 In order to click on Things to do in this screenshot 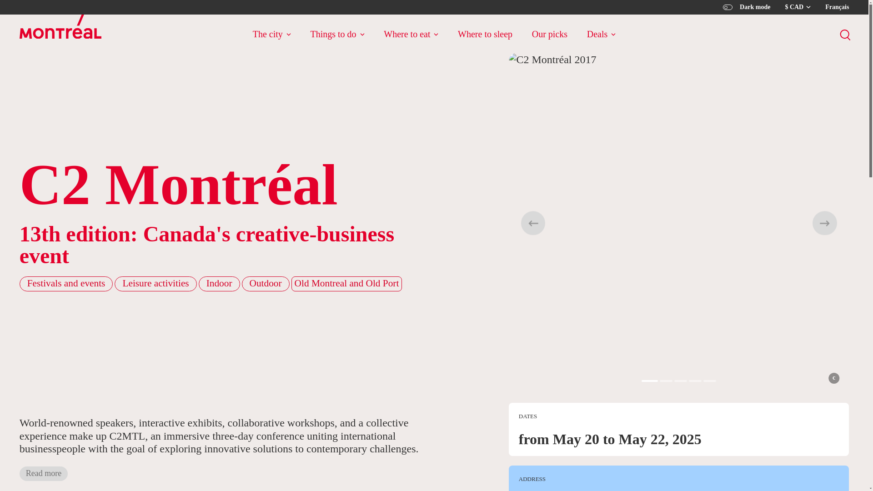, I will do `click(336, 34)`.